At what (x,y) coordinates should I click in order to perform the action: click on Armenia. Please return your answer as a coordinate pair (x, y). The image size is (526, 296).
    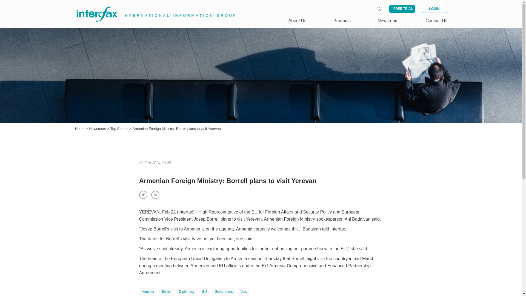
    Looking at the image, I should click on (148, 291).